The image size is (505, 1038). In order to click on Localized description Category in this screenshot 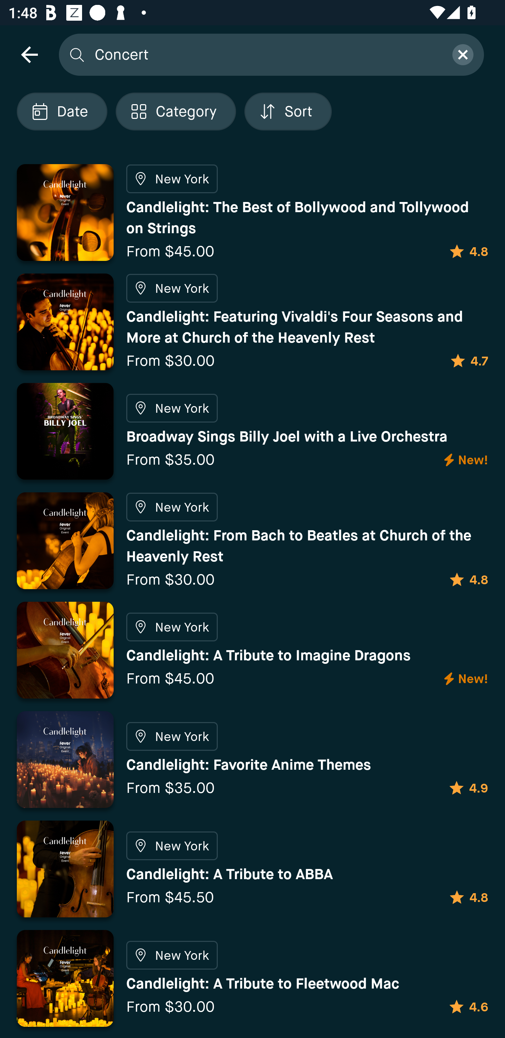, I will do `click(175, 112)`.